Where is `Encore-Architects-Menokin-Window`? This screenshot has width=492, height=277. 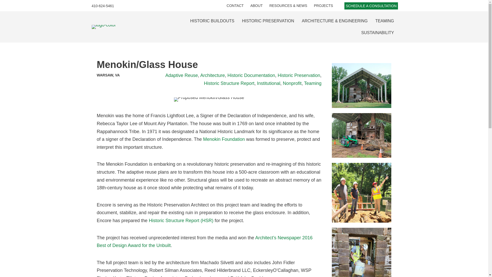 Encore-Architects-Menokin-Window is located at coordinates (362, 252).